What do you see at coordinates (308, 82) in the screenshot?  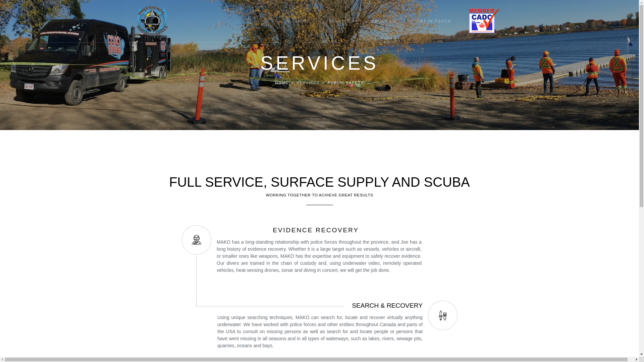 I see `SERVICES` at bounding box center [308, 82].